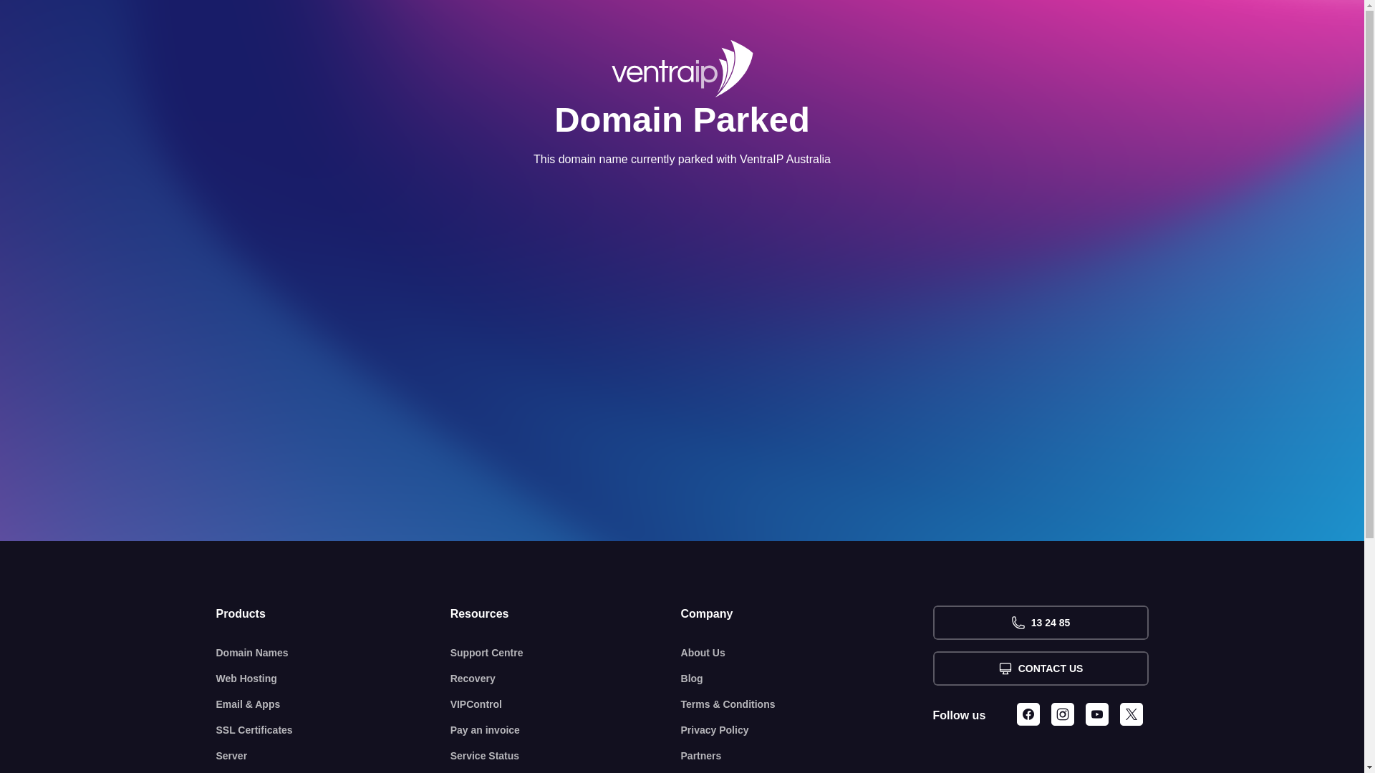 This screenshot has height=773, width=1375. What do you see at coordinates (807, 679) in the screenshot?
I see `Blog` at bounding box center [807, 679].